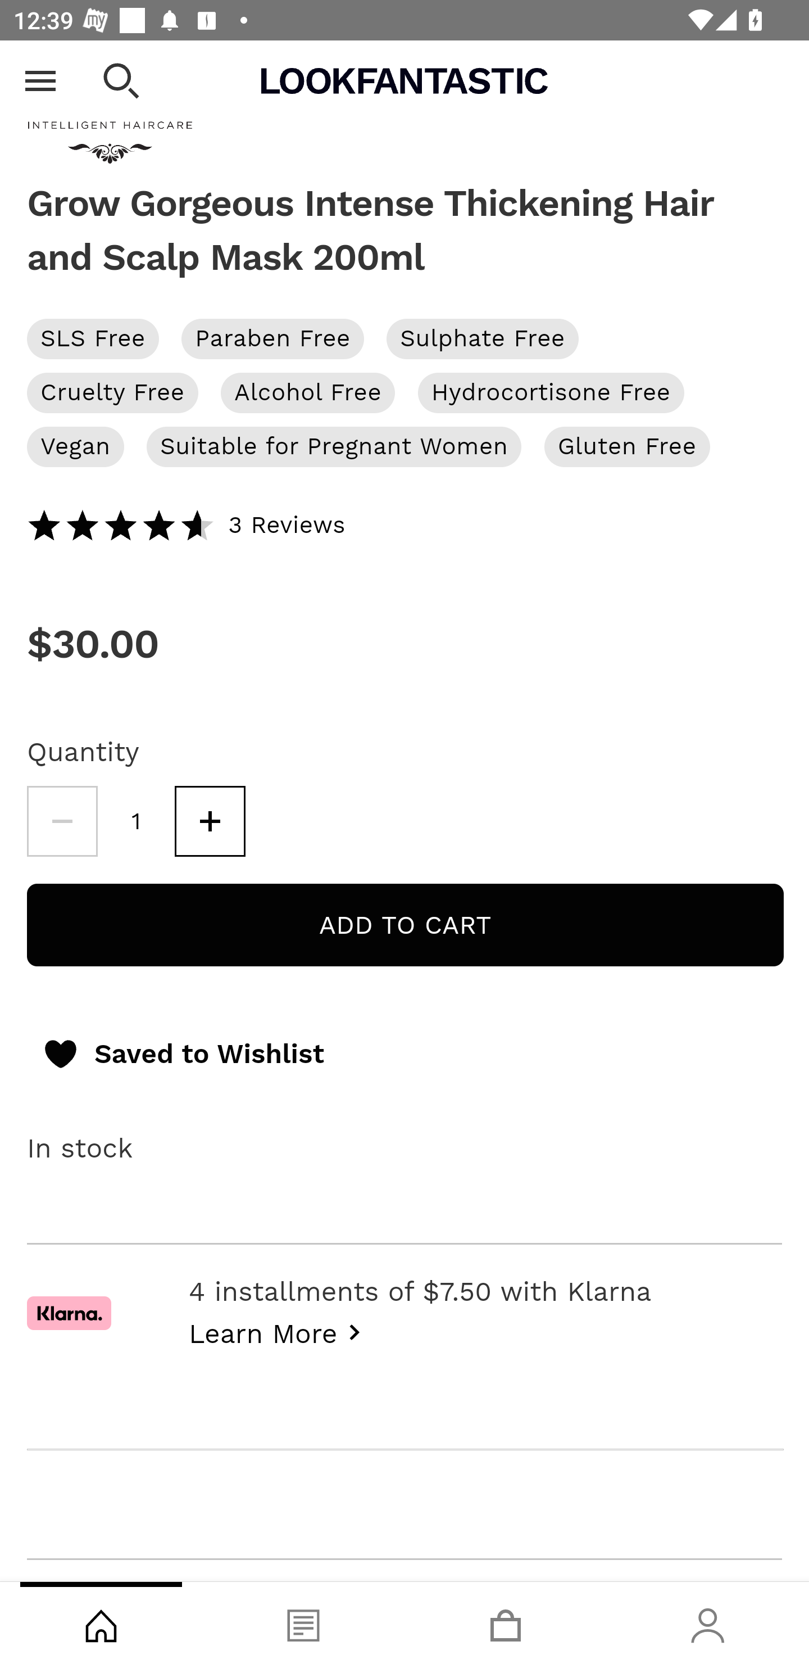 This screenshot has height=1664, width=809. Describe the element at coordinates (280, 1332) in the screenshot. I see `Learn More about klarna_slice` at that location.